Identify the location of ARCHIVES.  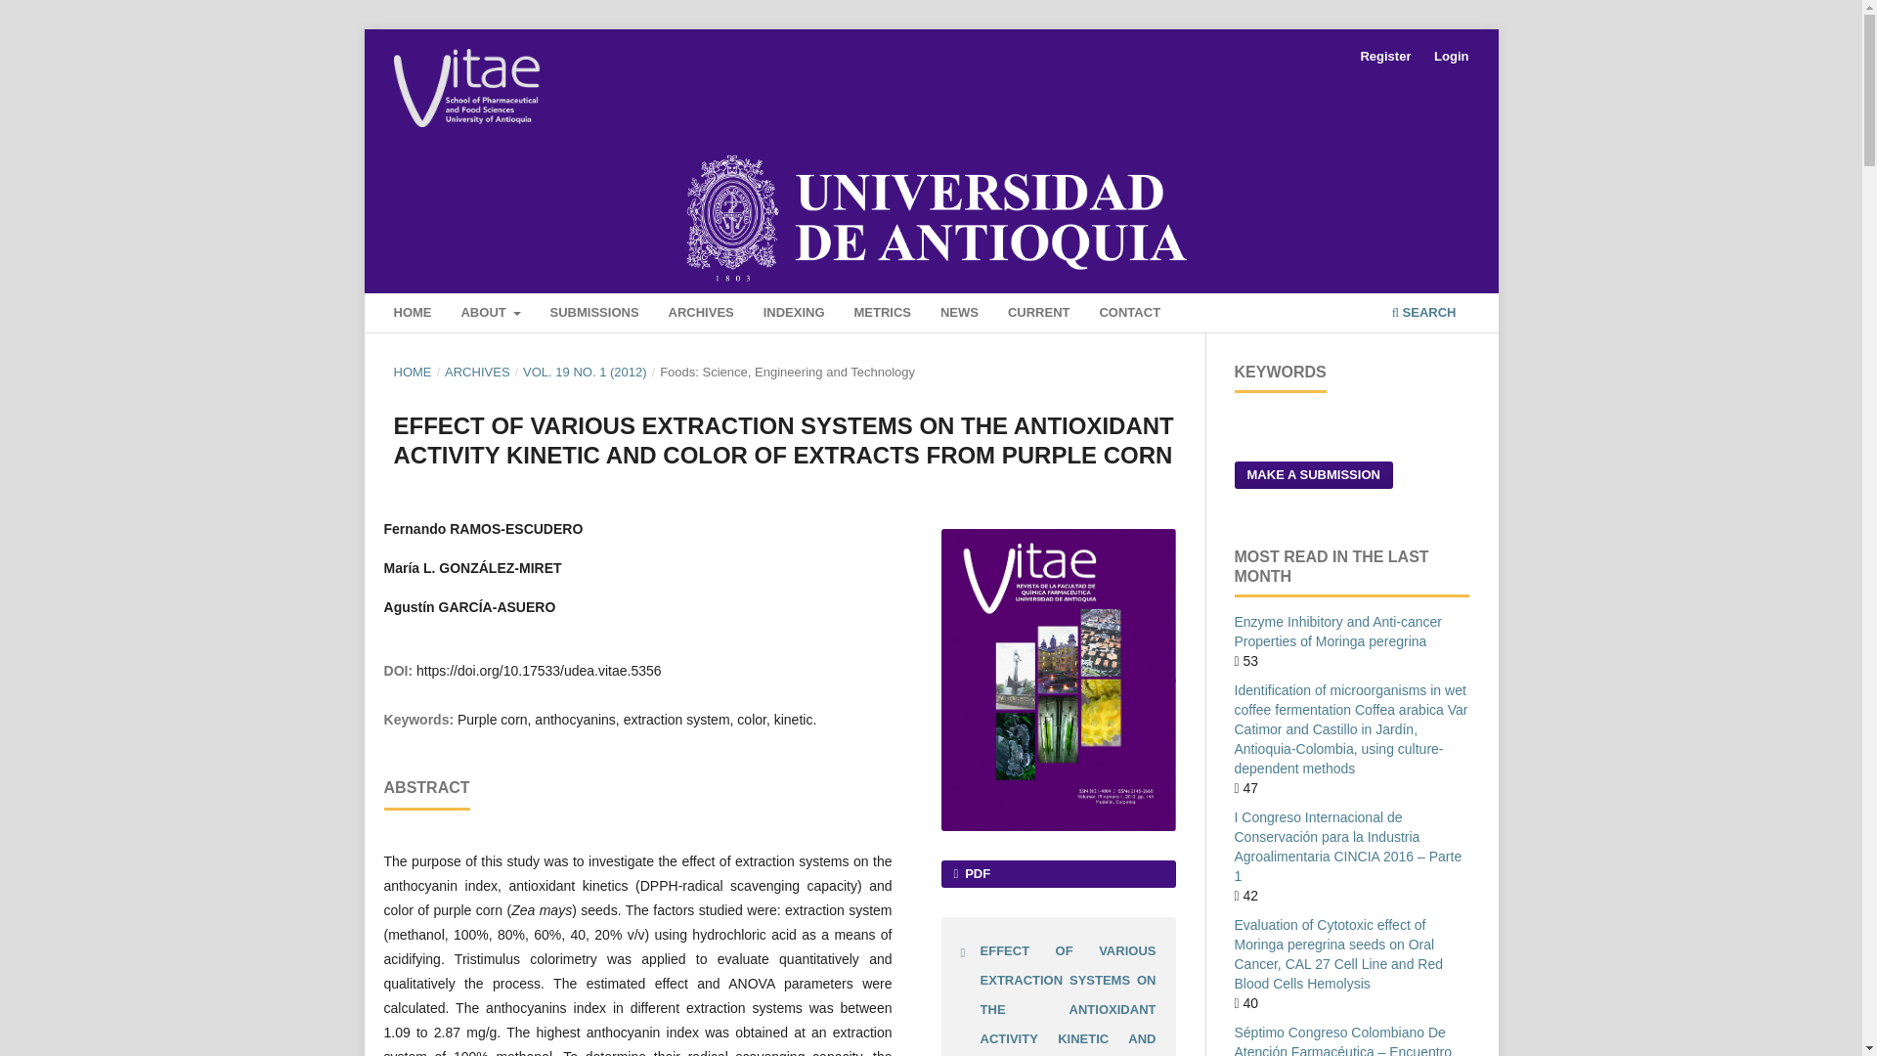
(700, 315).